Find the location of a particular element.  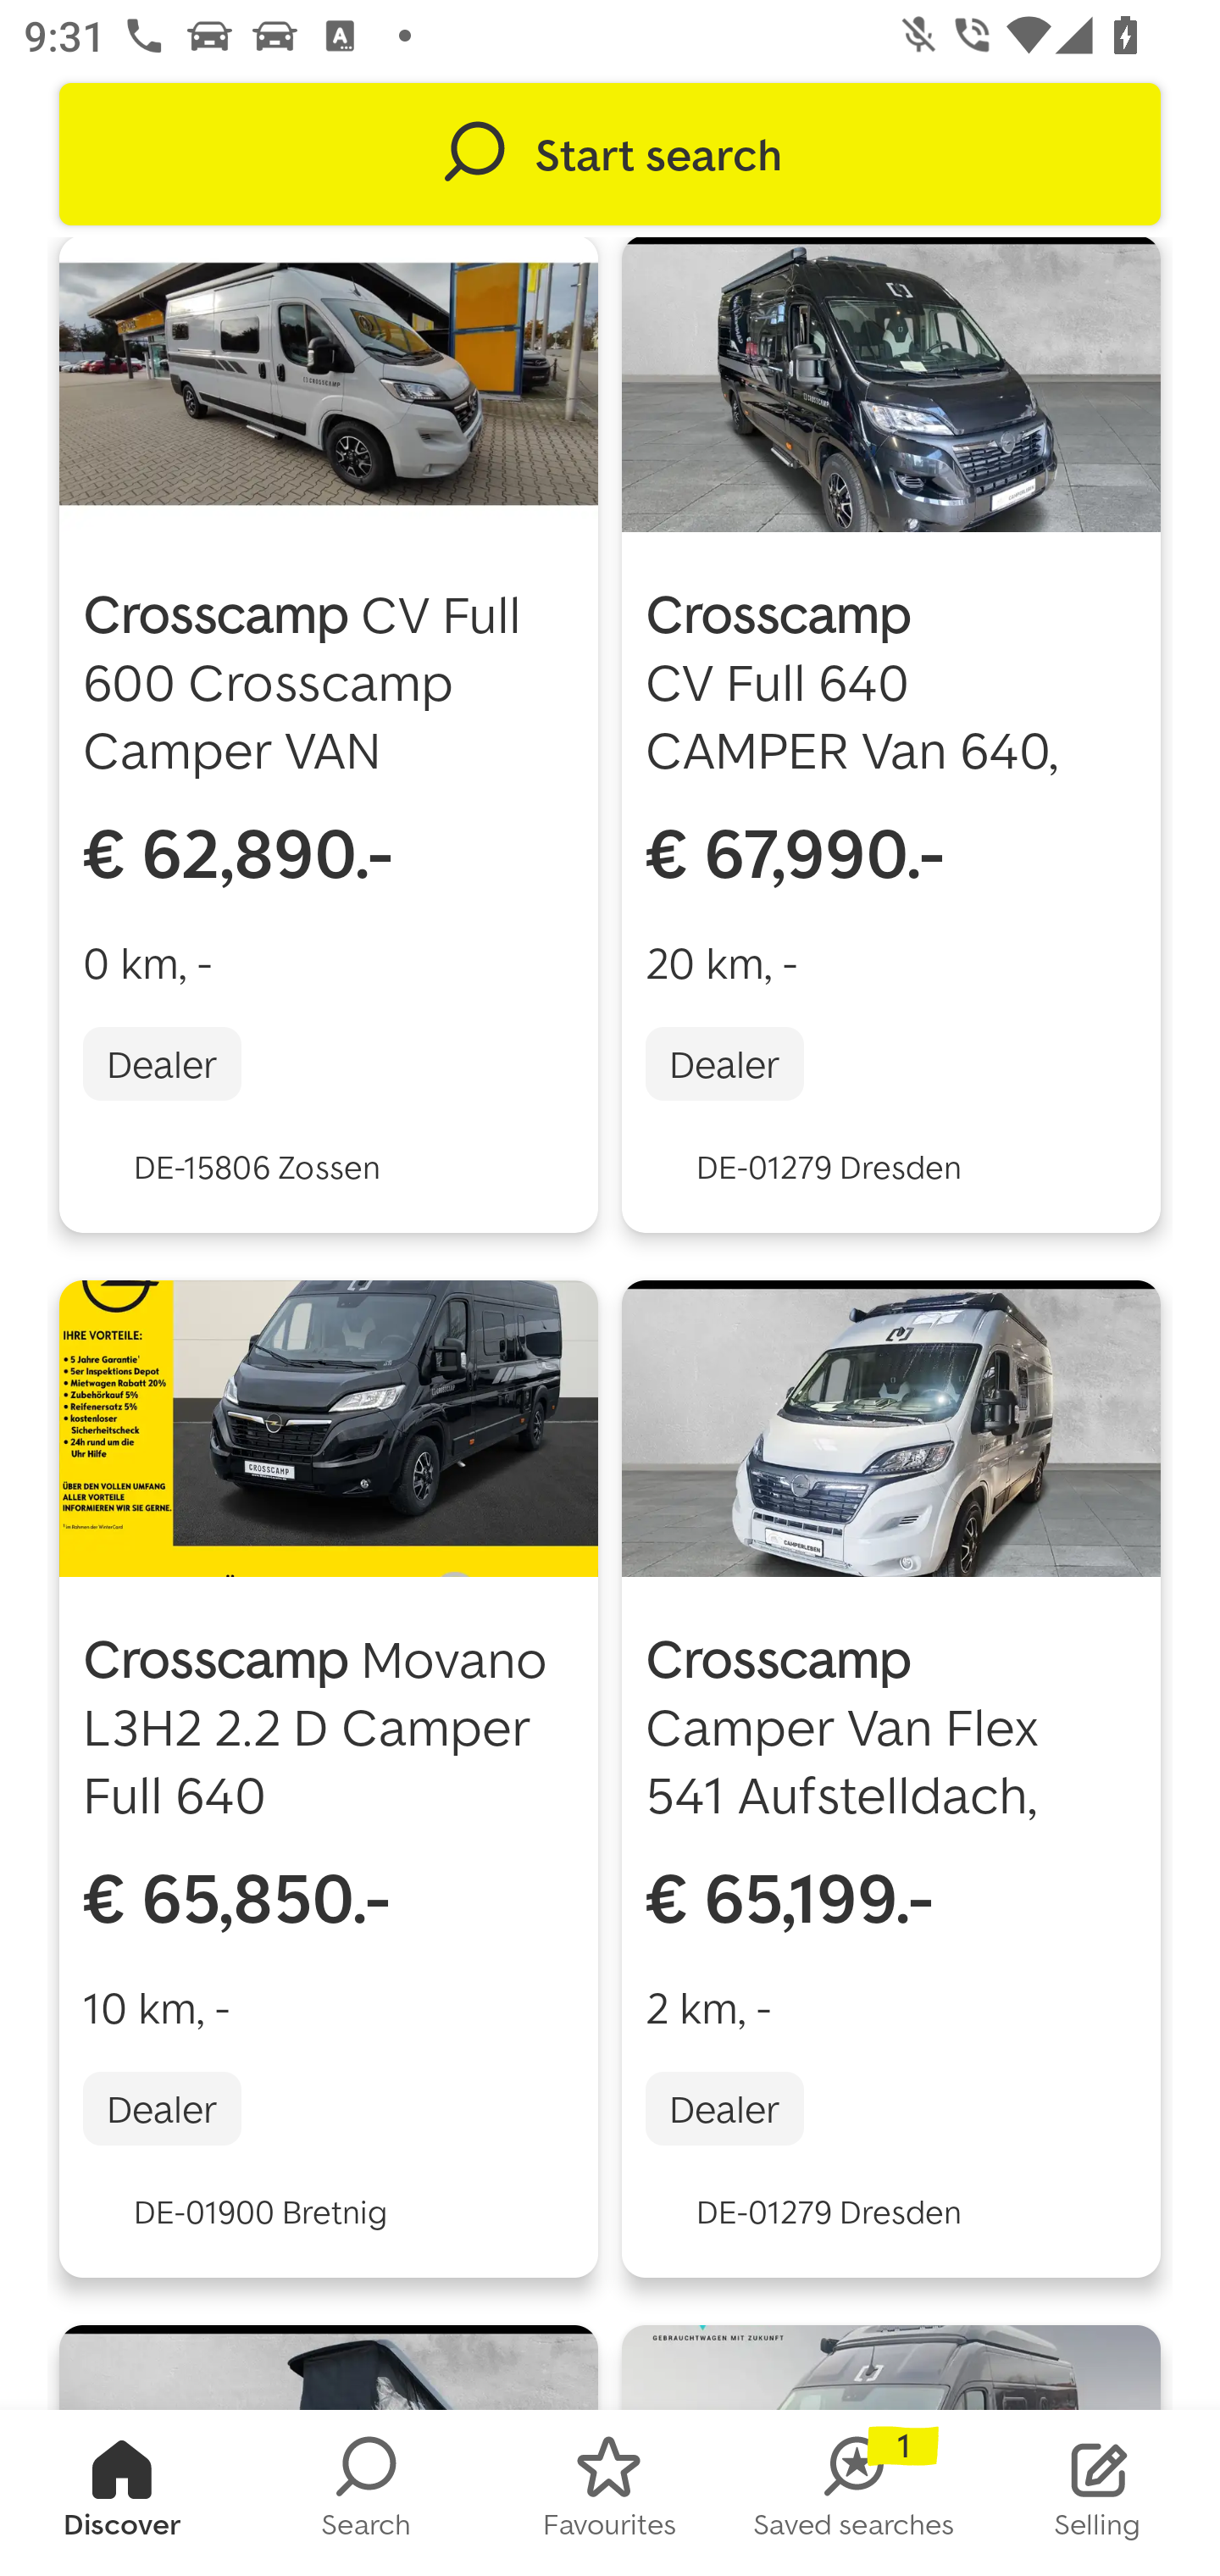

Start search is located at coordinates (610, 154).